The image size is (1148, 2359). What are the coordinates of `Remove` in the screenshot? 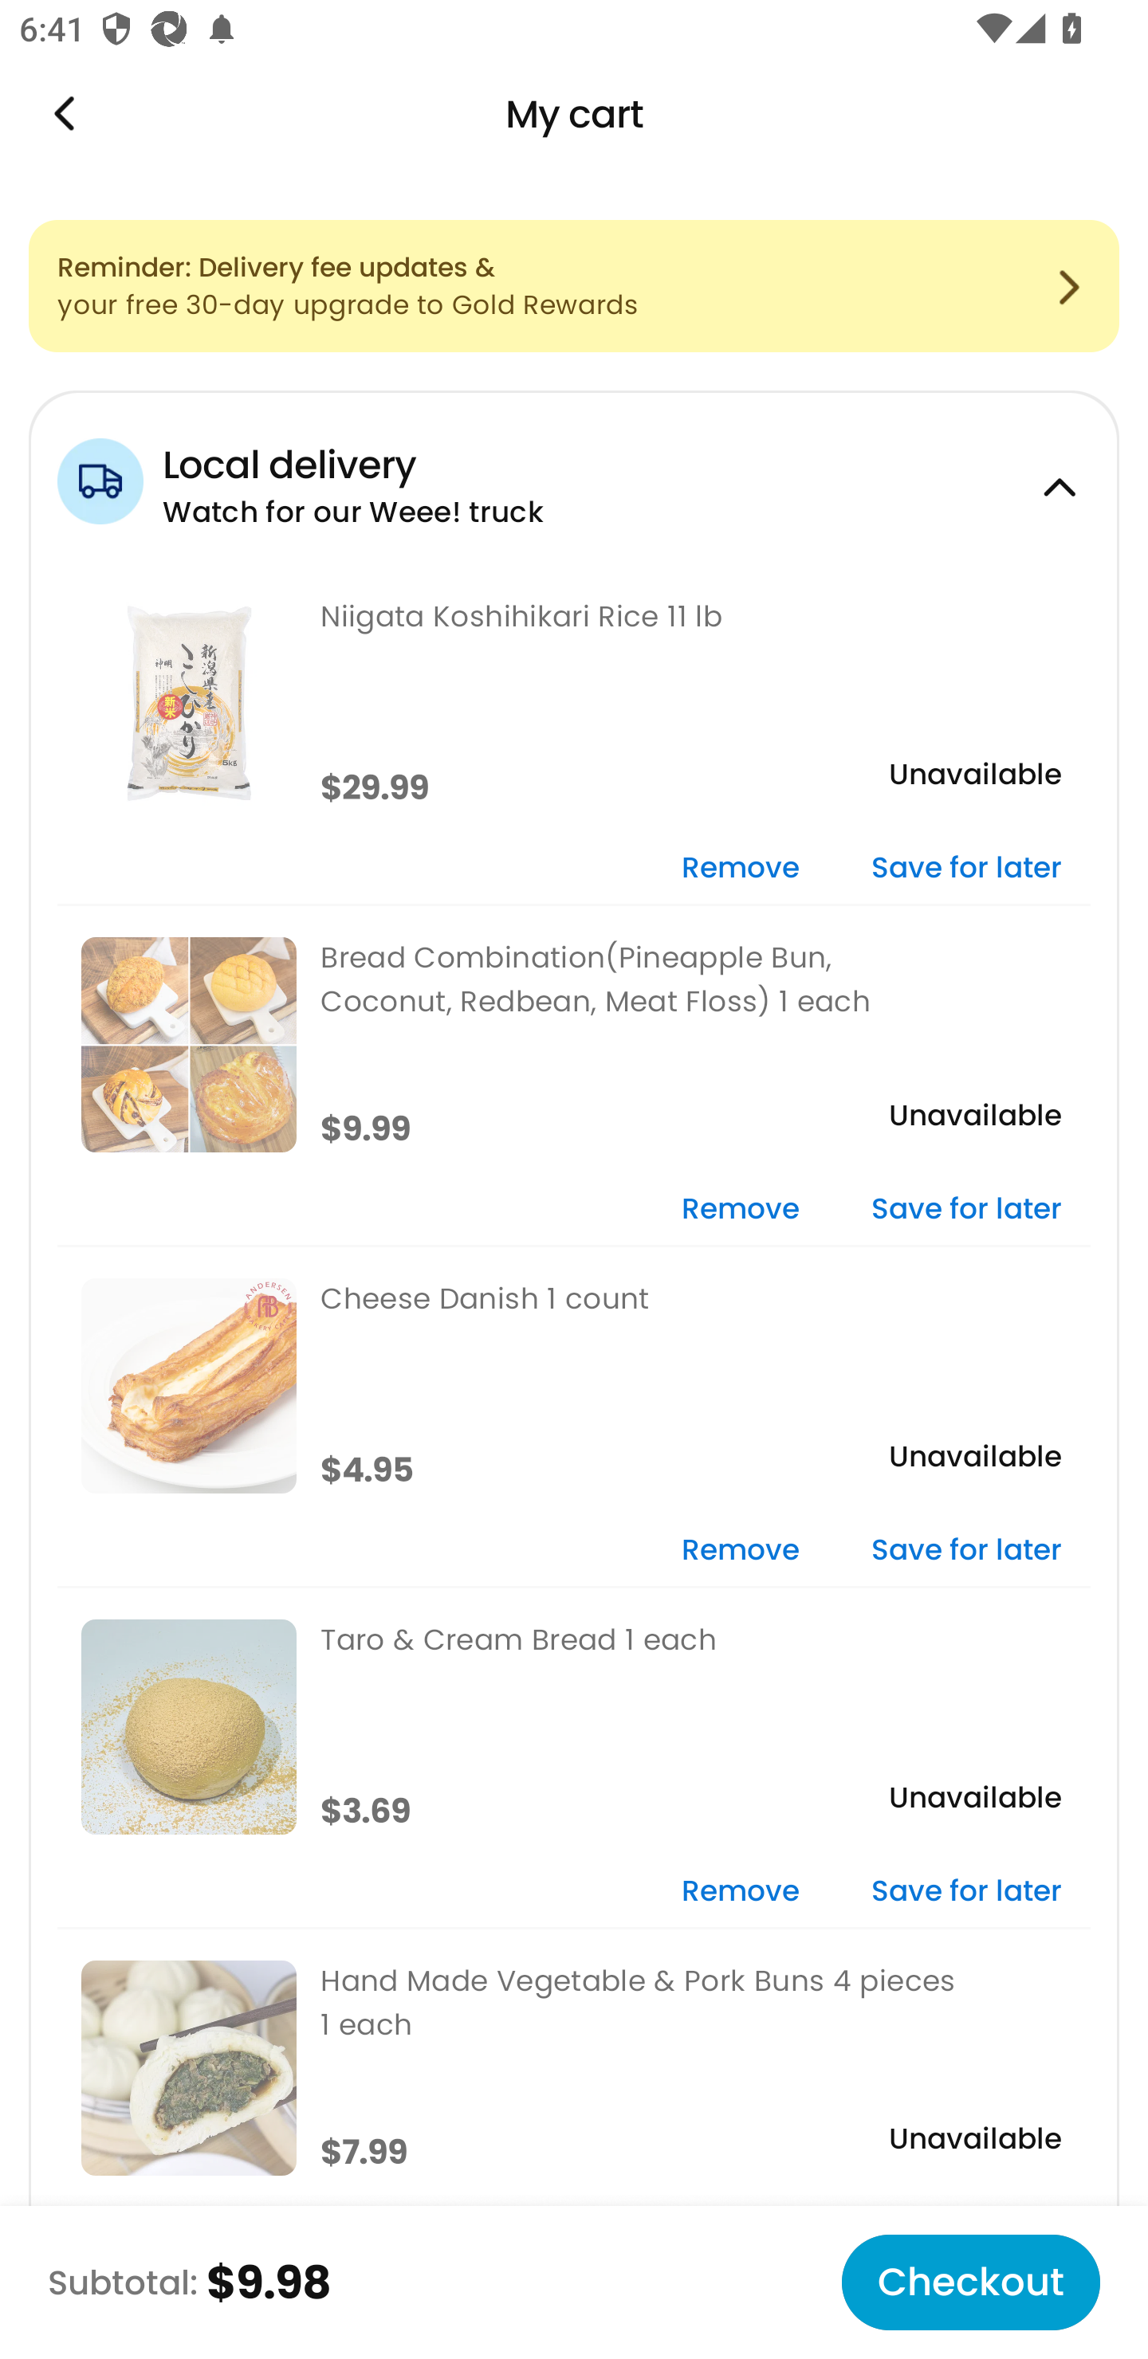 It's located at (740, 1551).